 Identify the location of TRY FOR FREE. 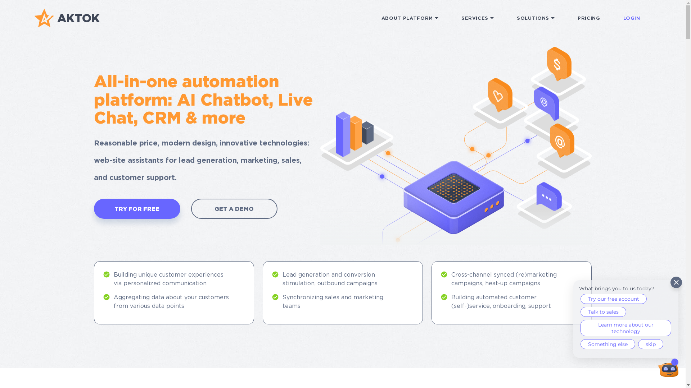
(137, 209).